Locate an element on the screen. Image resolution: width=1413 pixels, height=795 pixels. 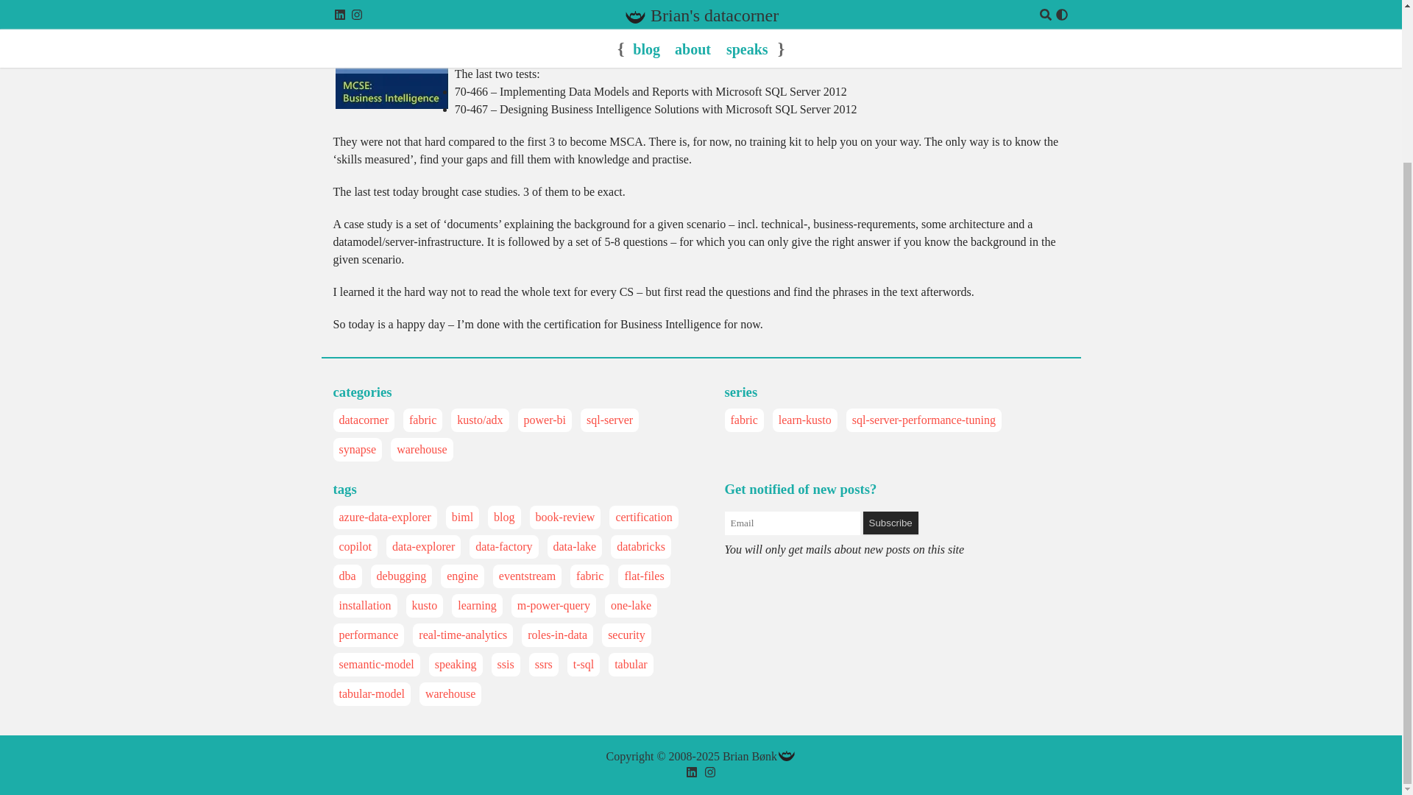
synapse is located at coordinates (357, 450).